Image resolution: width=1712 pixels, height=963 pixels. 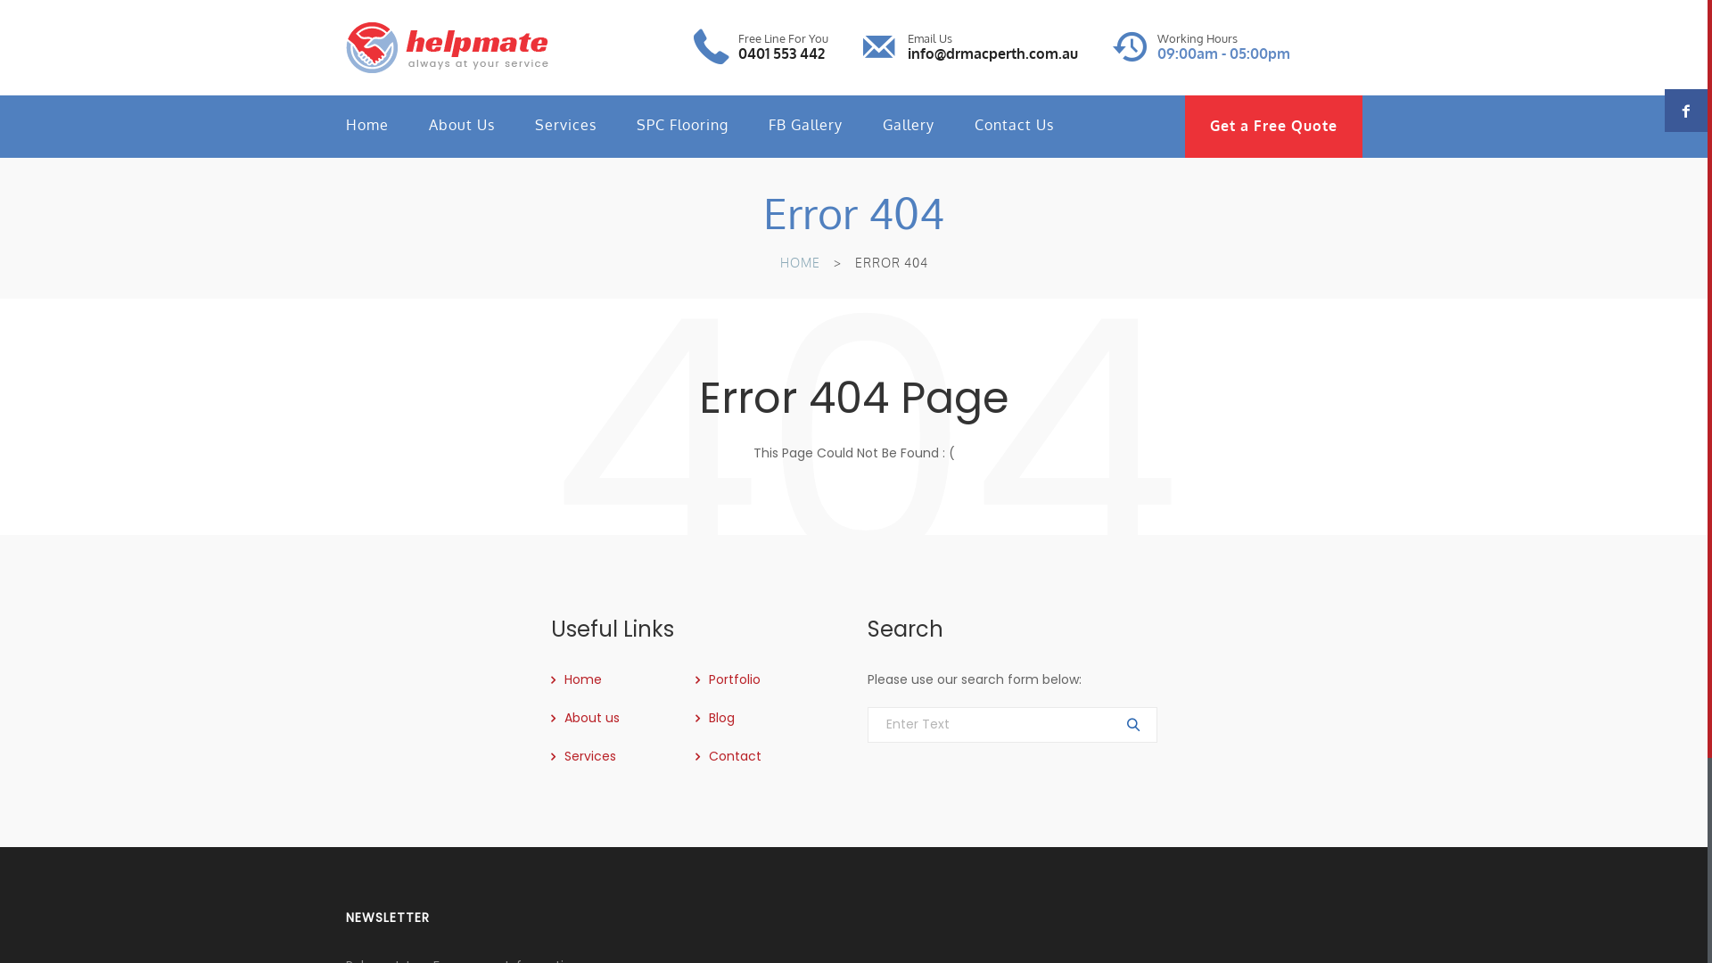 I want to click on info@drmacperth.com.au, so click(x=992, y=53).